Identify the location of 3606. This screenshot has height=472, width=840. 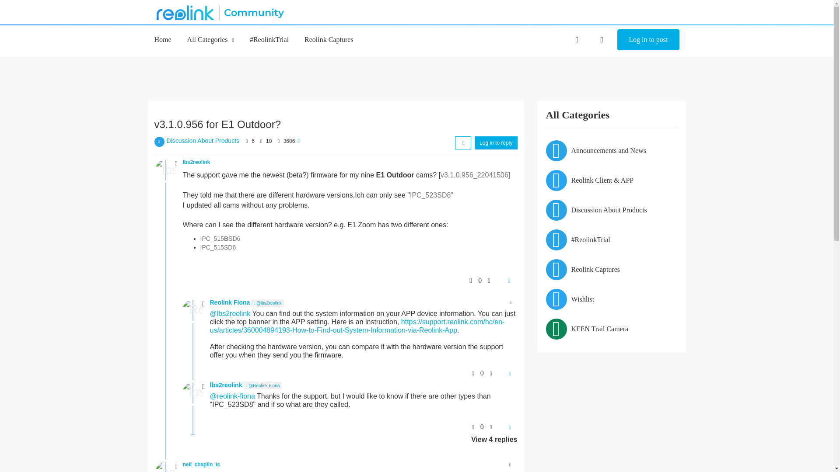
(290, 141).